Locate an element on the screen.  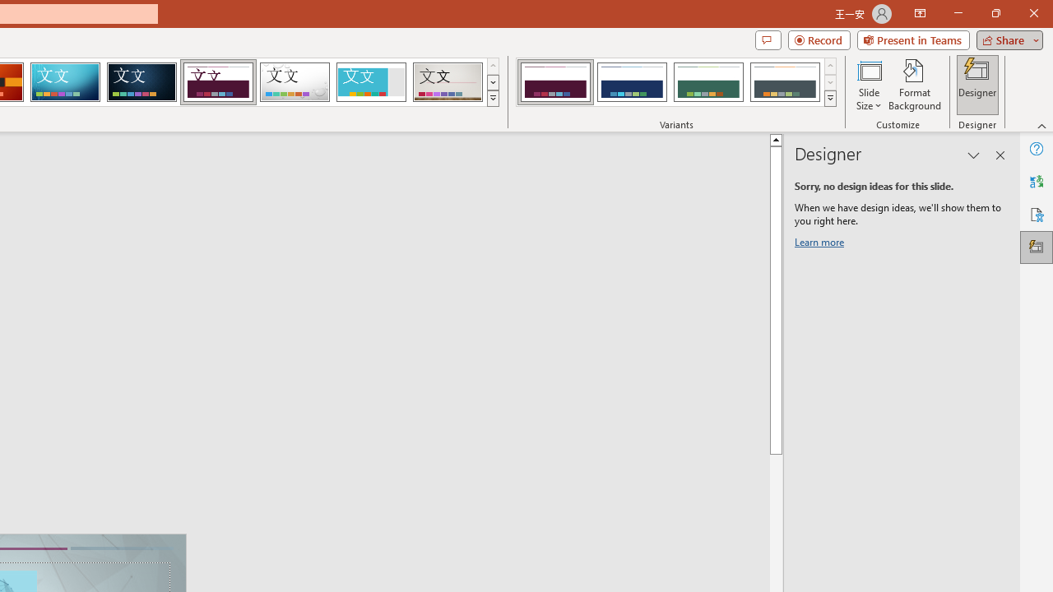
Row up is located at coordinates (831, 66).